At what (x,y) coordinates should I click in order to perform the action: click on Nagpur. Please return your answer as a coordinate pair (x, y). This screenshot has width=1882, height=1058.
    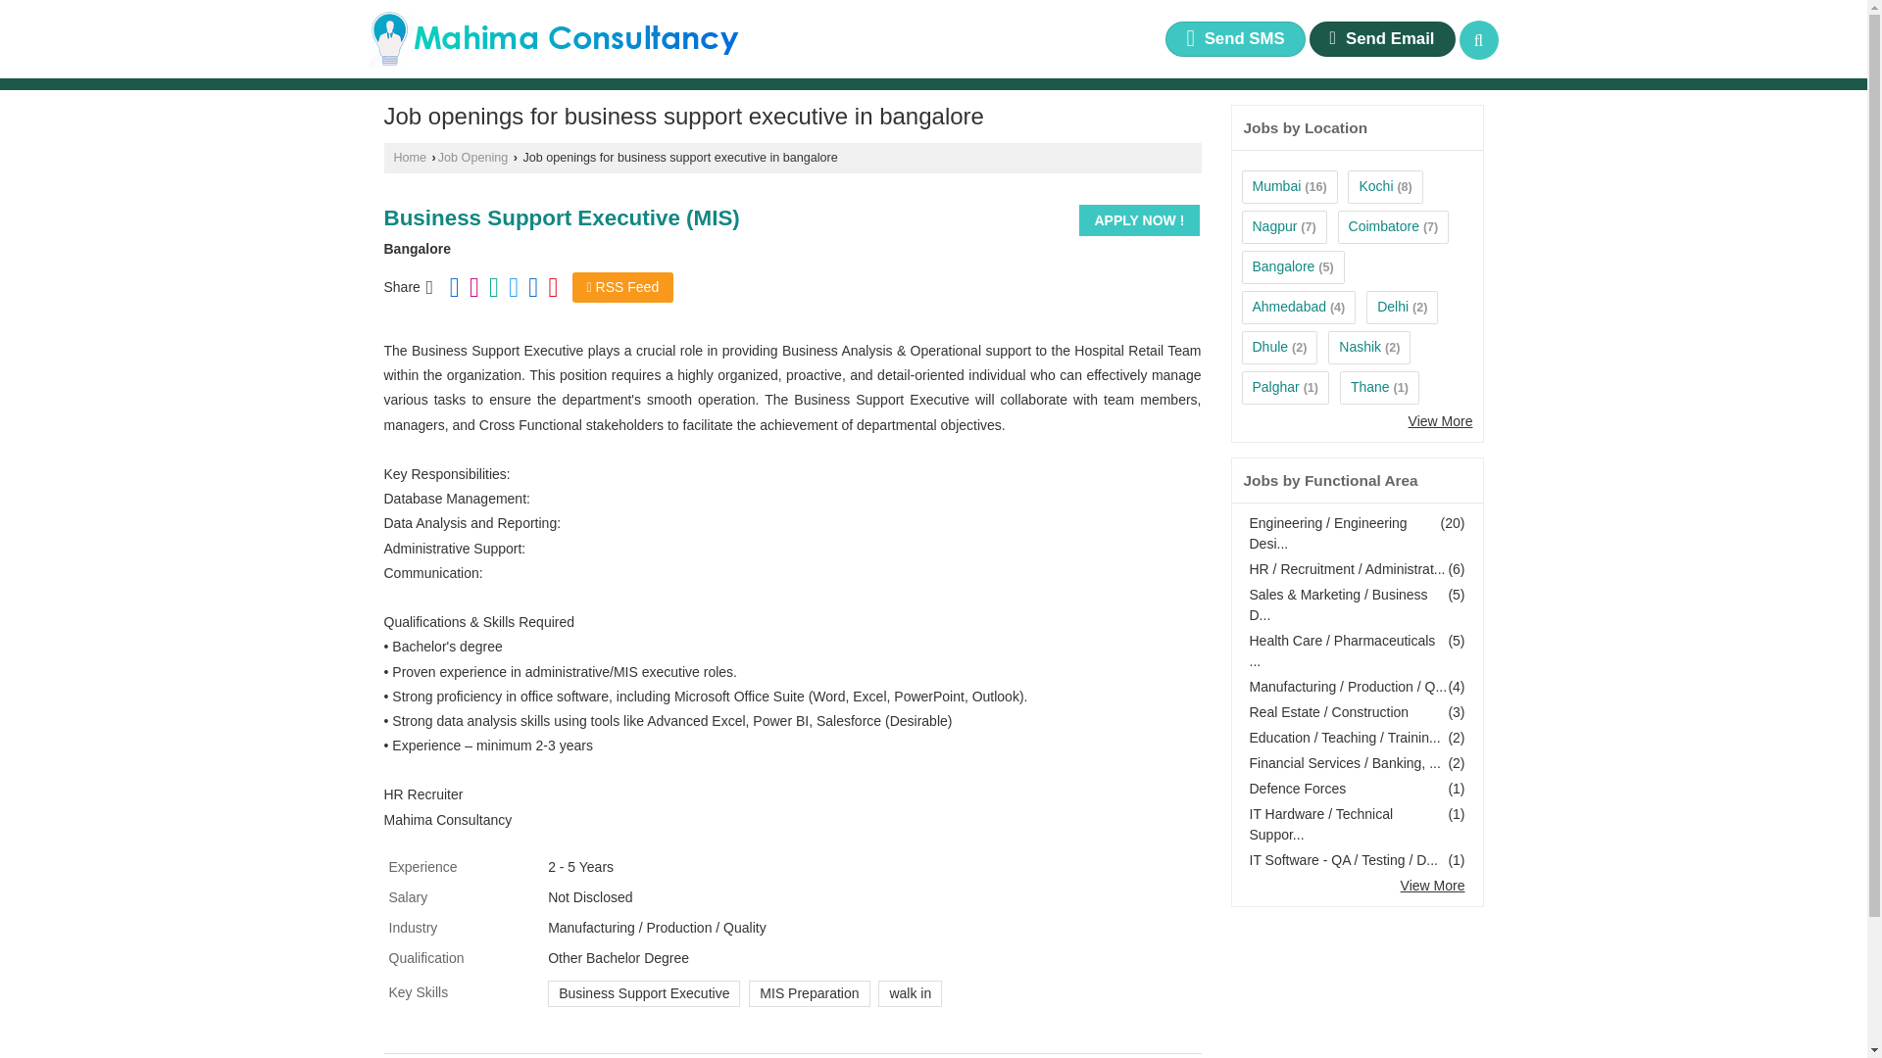
    Looking at the image, I should click on (1275, 225).